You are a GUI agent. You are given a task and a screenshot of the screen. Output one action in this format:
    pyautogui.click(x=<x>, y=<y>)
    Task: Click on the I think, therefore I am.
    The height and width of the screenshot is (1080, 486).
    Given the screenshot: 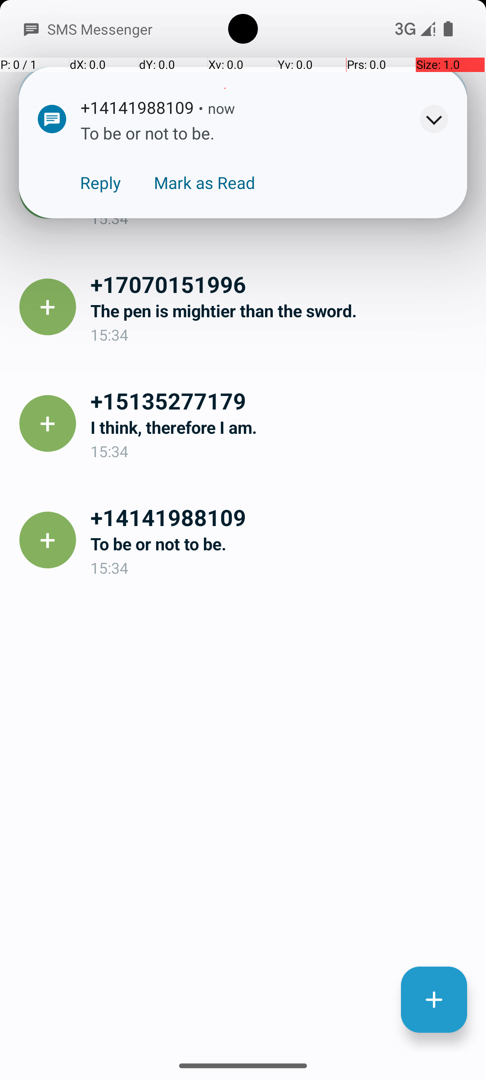 What is the action you would take?
    pyautogui.click(x=281, y=427)
    